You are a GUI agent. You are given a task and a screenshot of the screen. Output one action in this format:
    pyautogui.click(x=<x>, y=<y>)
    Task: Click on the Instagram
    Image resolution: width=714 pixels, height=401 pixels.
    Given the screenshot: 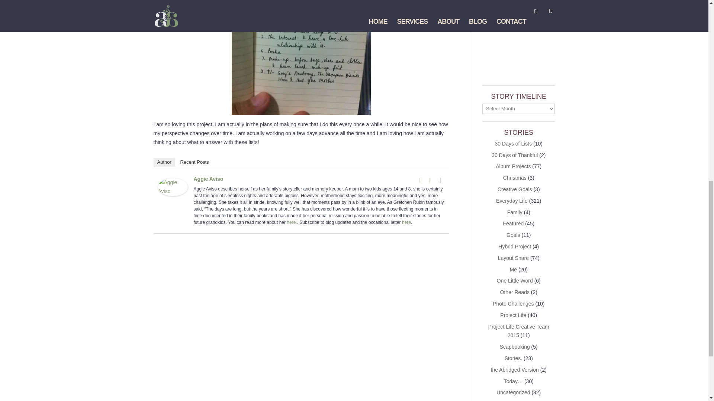 What is the action you would take?
    pyautogui.click(x=440, y=180)
    